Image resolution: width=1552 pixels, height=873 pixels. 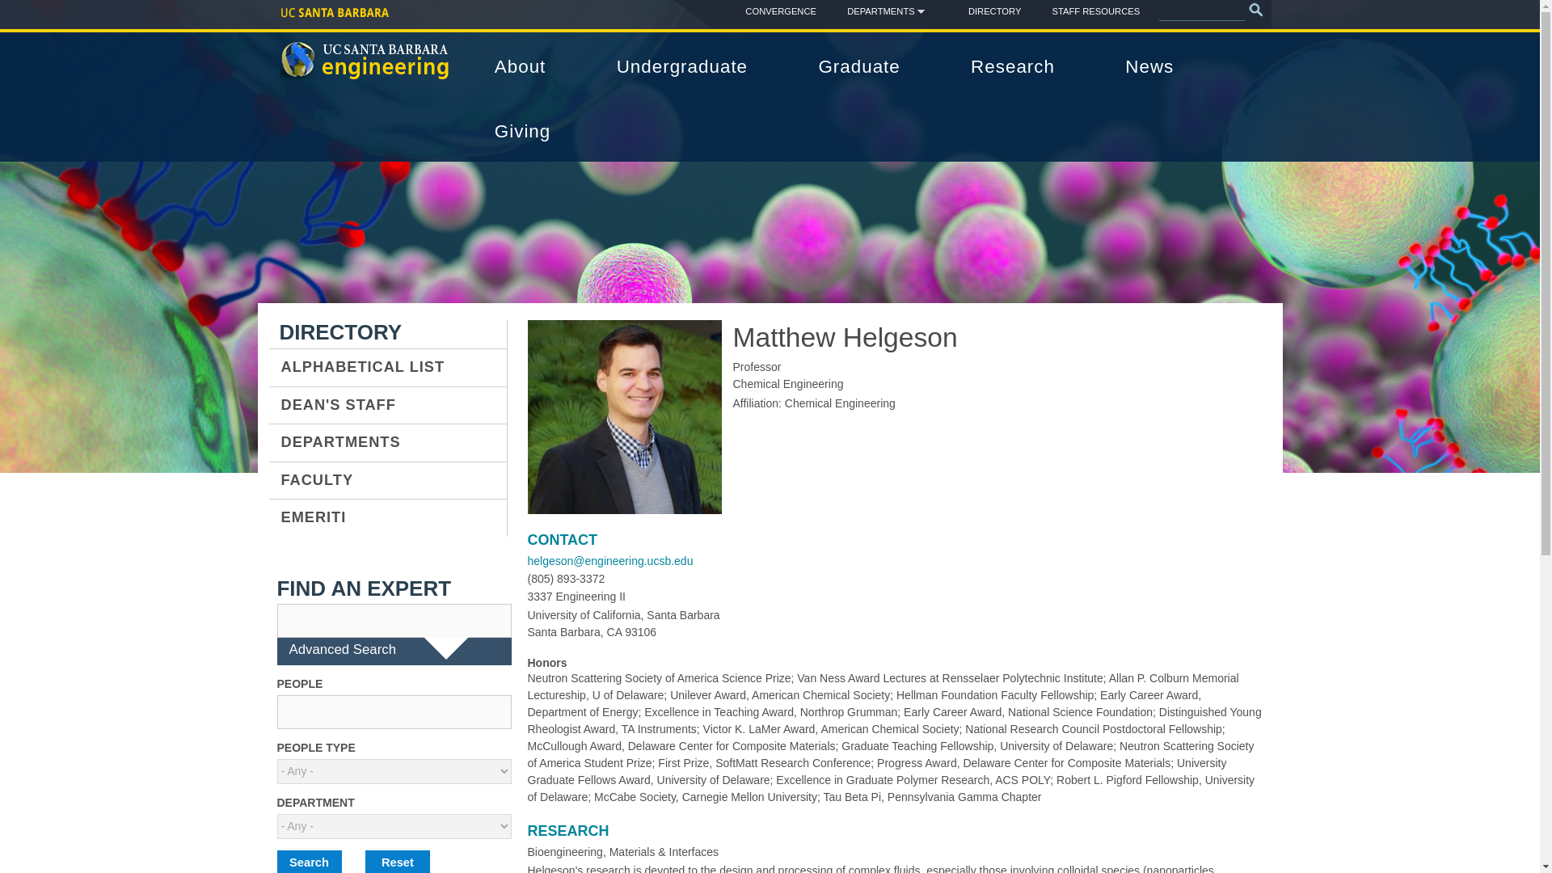 I want to click on College of Engineering - UC Santa Barbara, so click(x=365, y=74).